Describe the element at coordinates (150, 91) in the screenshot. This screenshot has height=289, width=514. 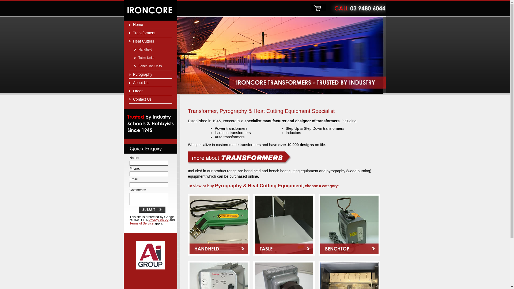
I see `Order` at that location.